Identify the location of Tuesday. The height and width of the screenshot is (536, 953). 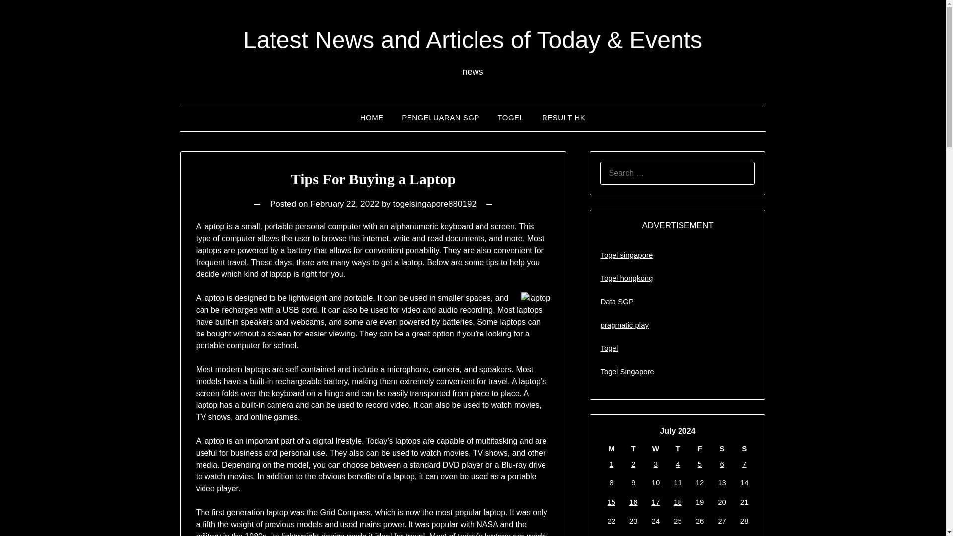
(633, 449).